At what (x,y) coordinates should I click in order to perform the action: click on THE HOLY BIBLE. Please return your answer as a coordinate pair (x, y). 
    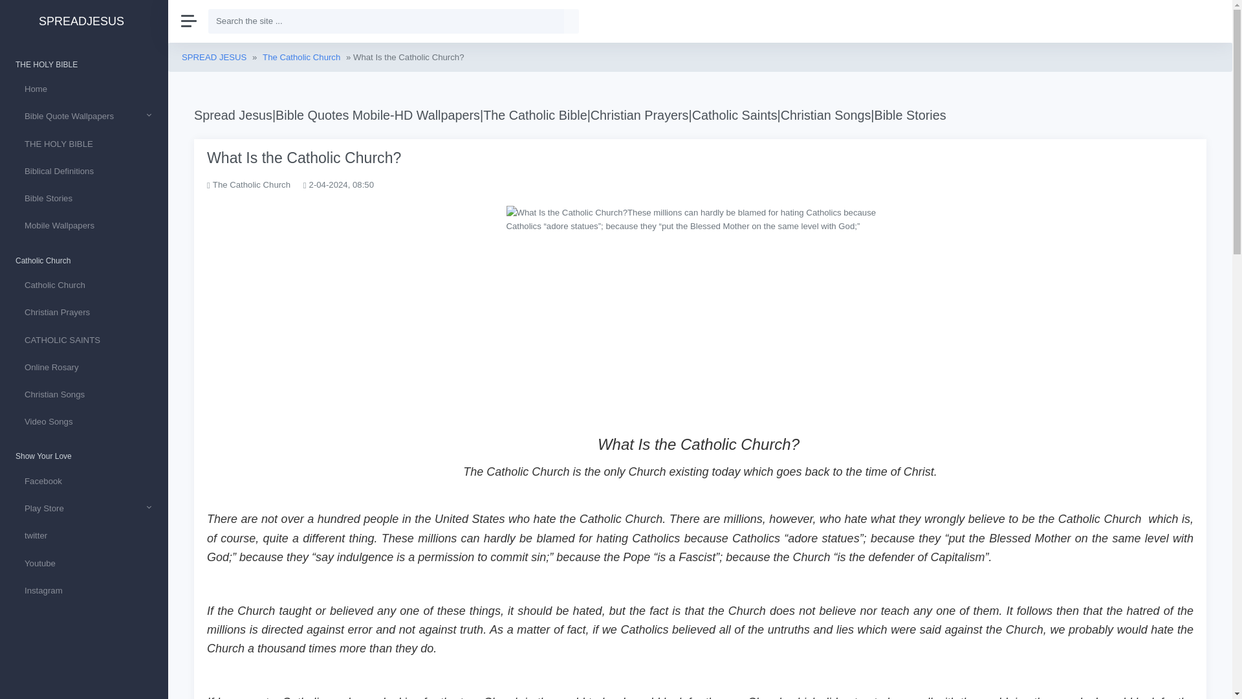
    Looking at the image, I should click on (84, 144).